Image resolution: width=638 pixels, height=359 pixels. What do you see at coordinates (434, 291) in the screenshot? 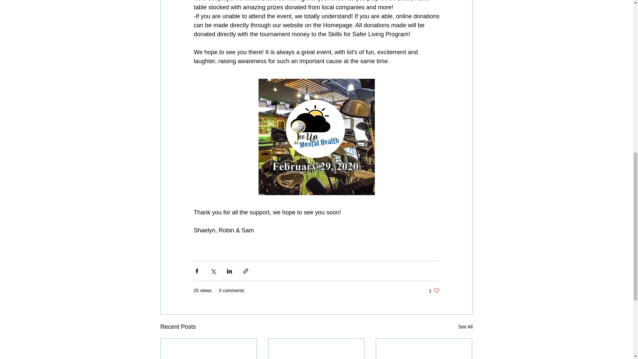
I see `See All` at bounding box center [434, 291].